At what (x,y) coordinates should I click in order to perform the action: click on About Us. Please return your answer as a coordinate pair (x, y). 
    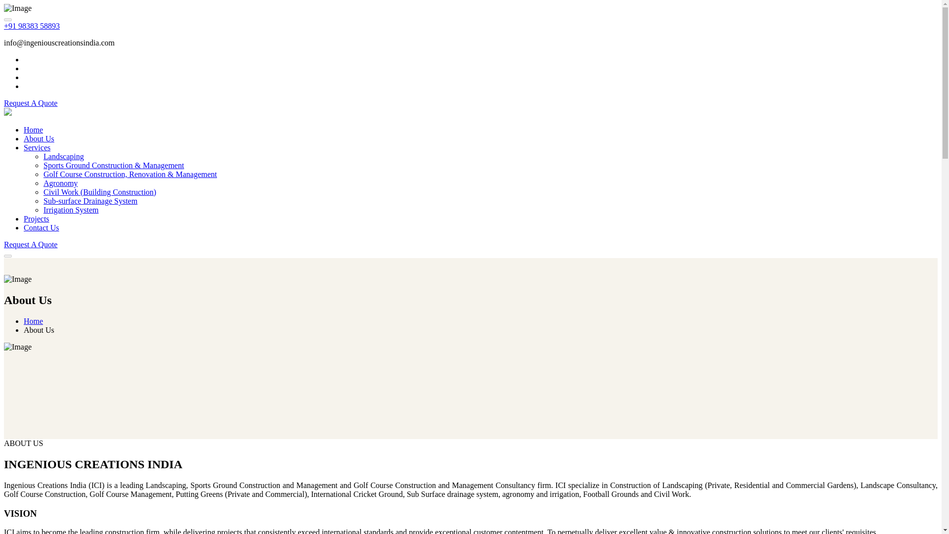
    Looking at the image, I should click on (39, 138).